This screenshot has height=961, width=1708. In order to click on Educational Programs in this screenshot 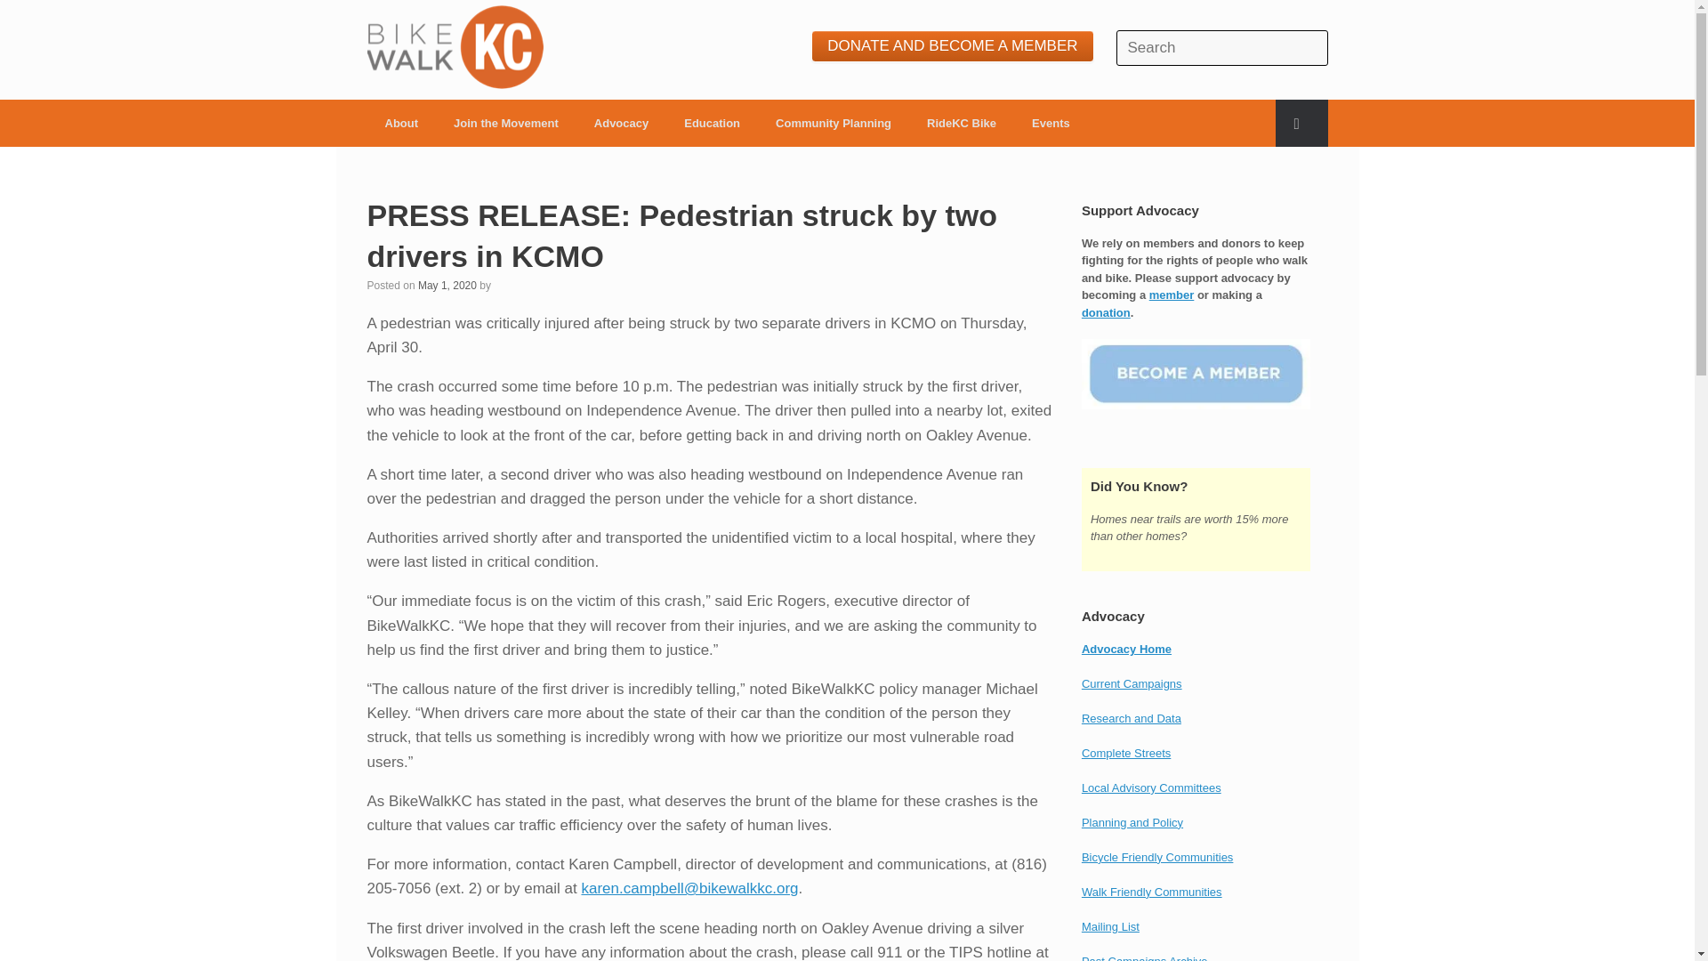, I will do `click(712, 123)`.